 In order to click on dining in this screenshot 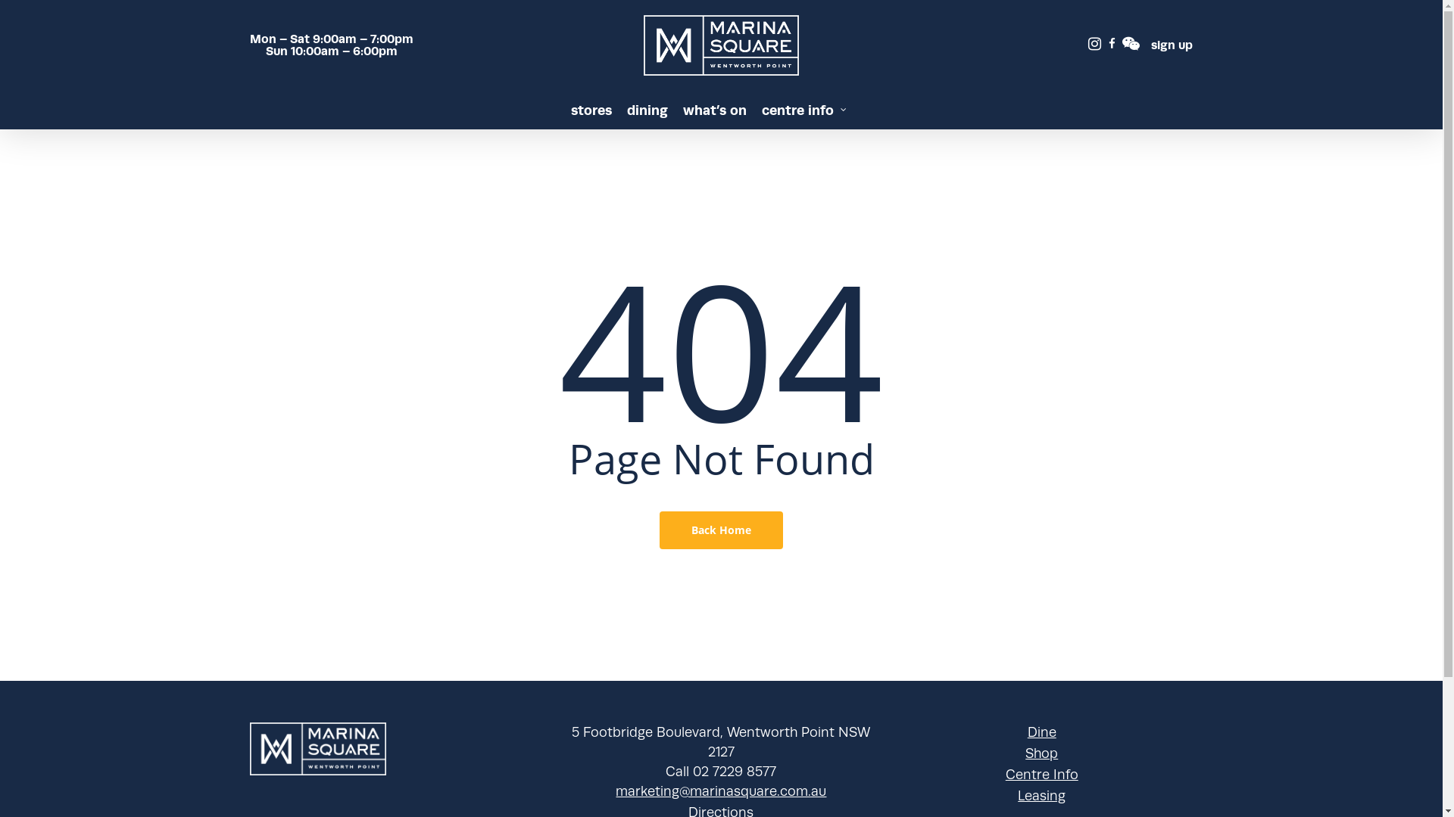, I will do `click(647, 110)`.